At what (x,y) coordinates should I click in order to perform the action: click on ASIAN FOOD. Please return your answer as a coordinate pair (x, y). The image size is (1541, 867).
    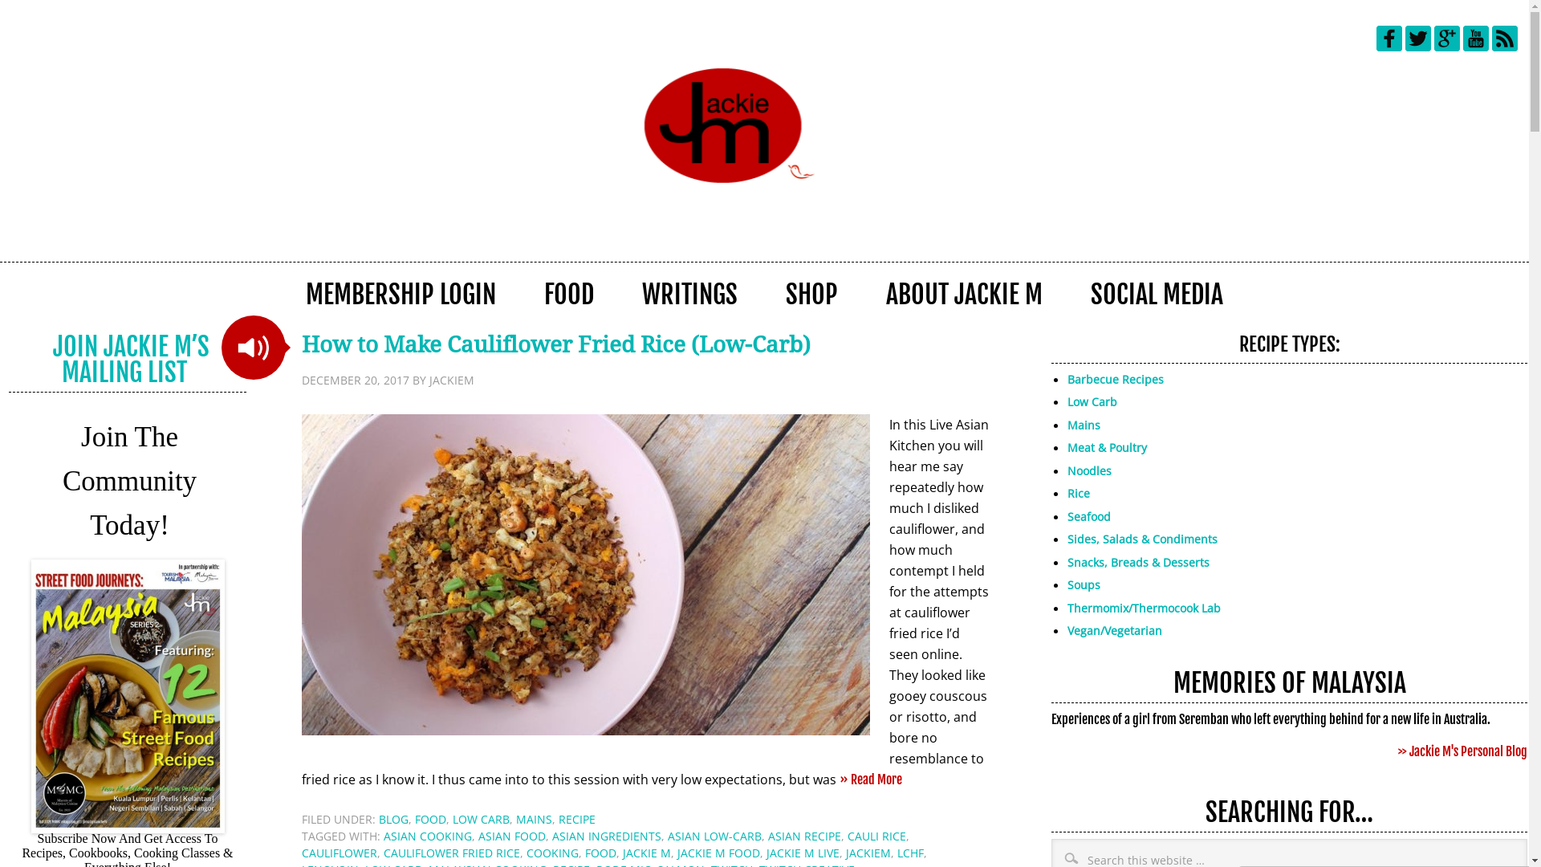
    Looking at the image, I should click on (512, 836).